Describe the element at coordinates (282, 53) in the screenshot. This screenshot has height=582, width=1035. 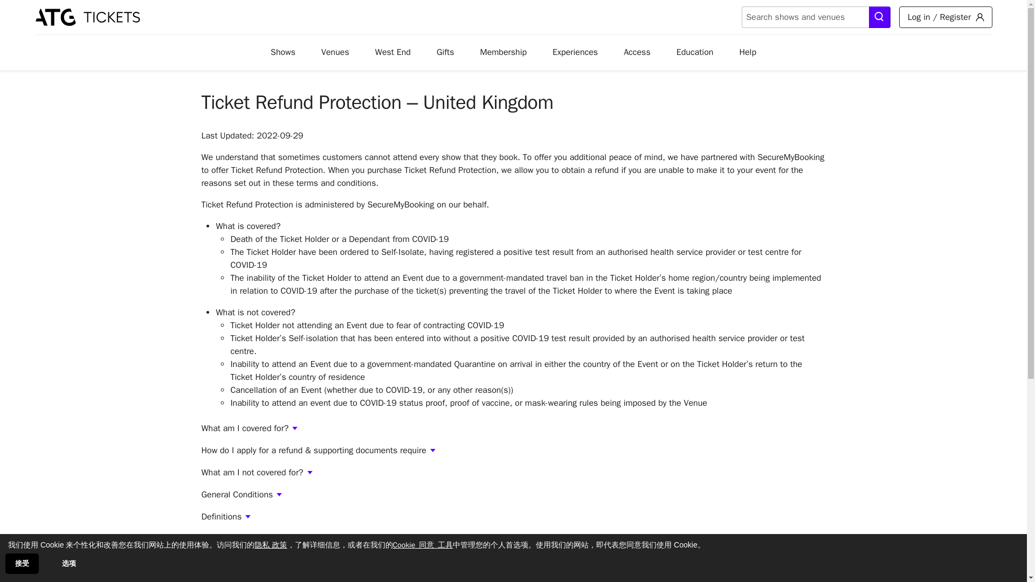
I see `Shows` at that location.